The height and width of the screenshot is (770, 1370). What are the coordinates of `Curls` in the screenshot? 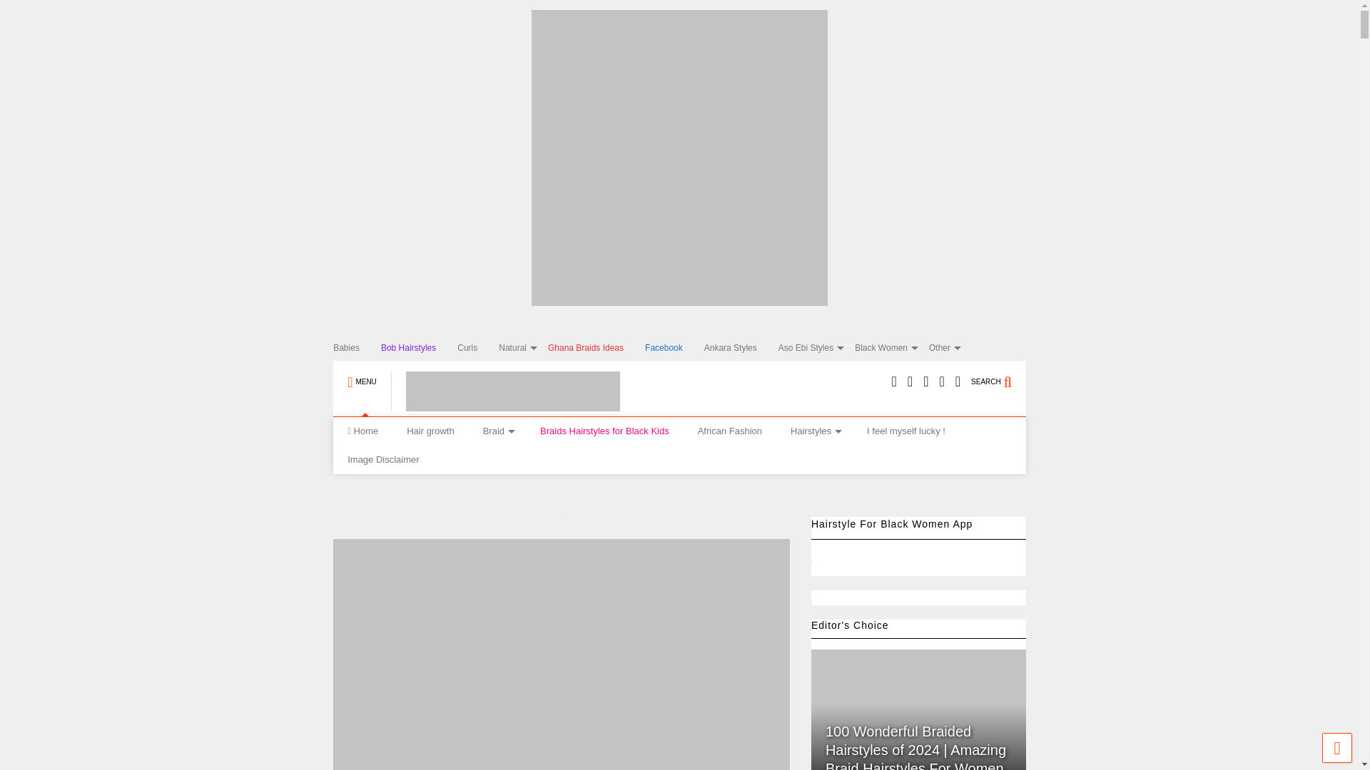 It's located at (478, 348).